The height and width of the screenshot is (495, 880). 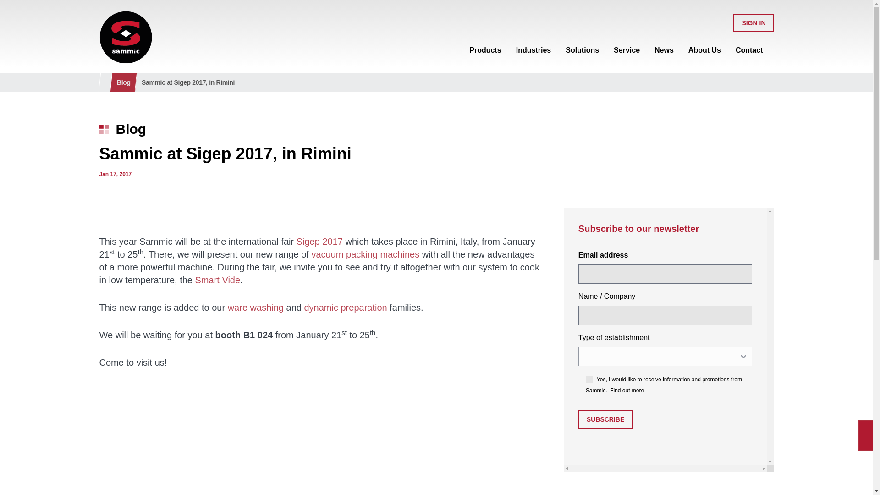 What do you see at coordinates (749, 48) in the screenshot?
I see `Contact` at bounding box center [749, 48].